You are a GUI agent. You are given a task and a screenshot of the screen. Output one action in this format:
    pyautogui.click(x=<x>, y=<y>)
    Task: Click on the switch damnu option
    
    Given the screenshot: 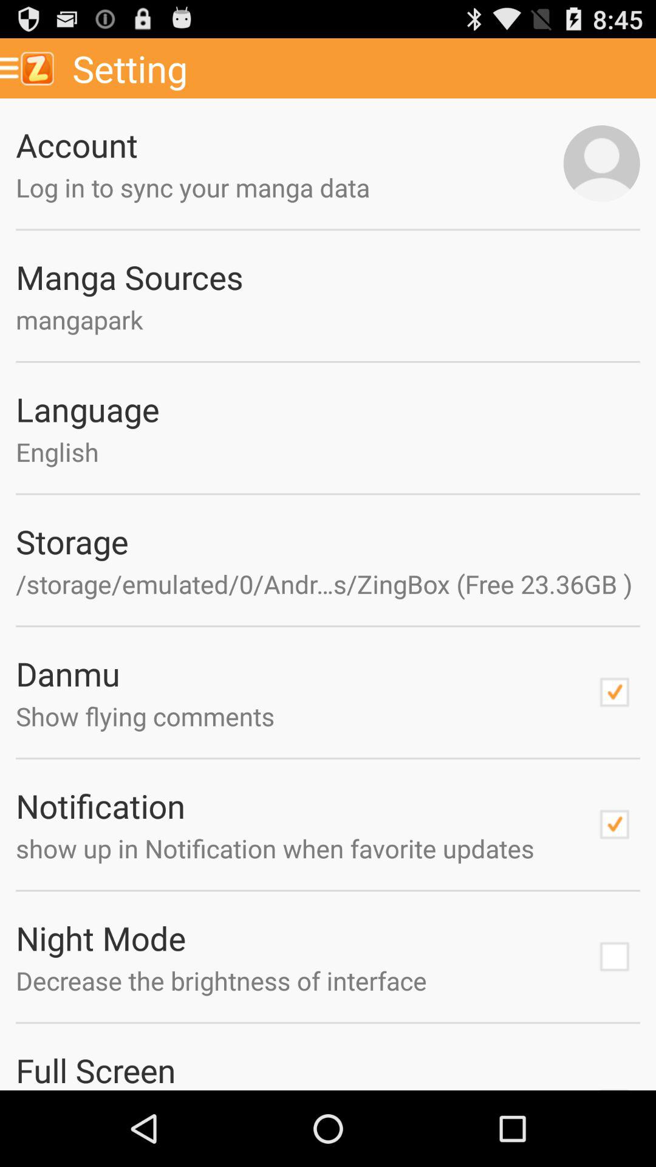 What is the action you would take?
    pyautogui.click(x=614, y=692)
    